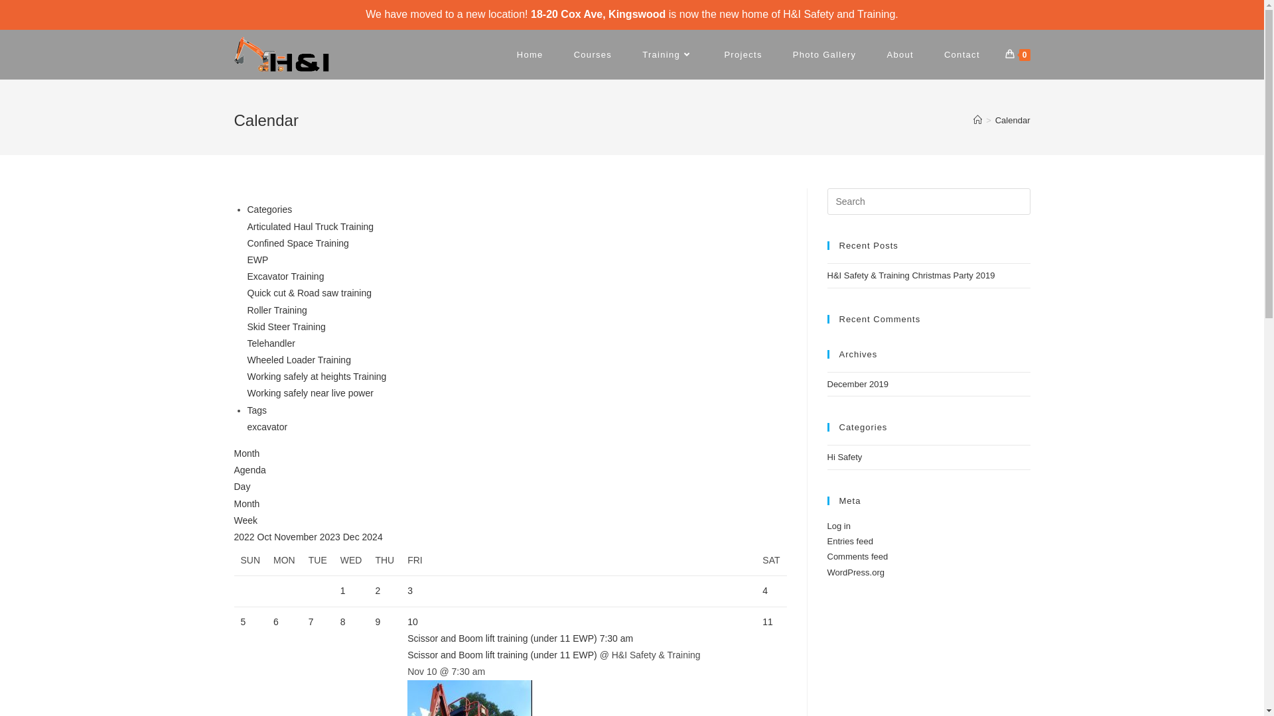 The height and width of the screenshot is (716, 1274). I want to click on Articulated Haul Truck Training, so click(311, 227).